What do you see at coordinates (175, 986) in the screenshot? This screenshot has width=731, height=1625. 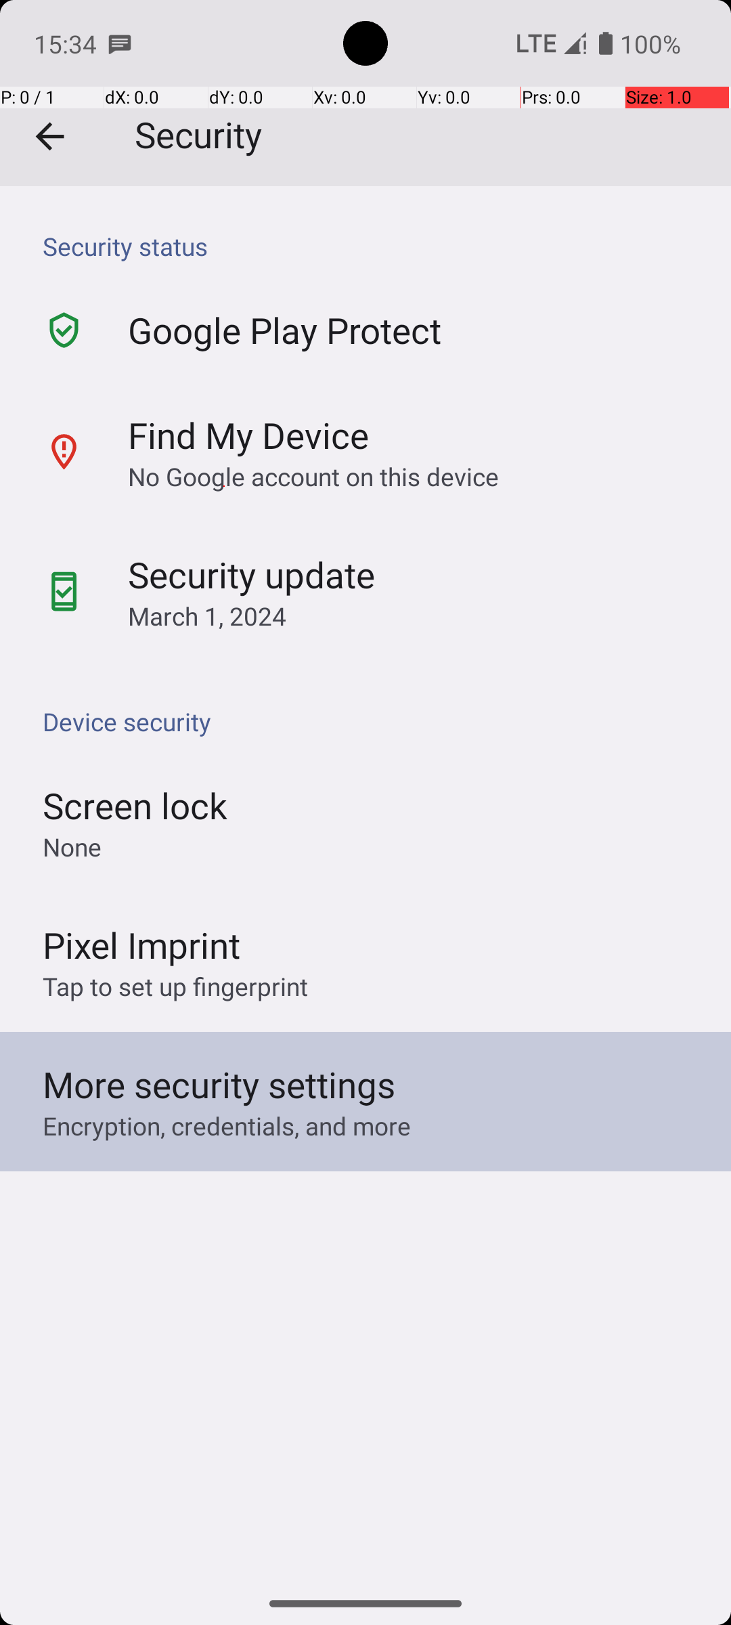 I see `Tap to set up fingerprint` at bounding box center [175, 986].